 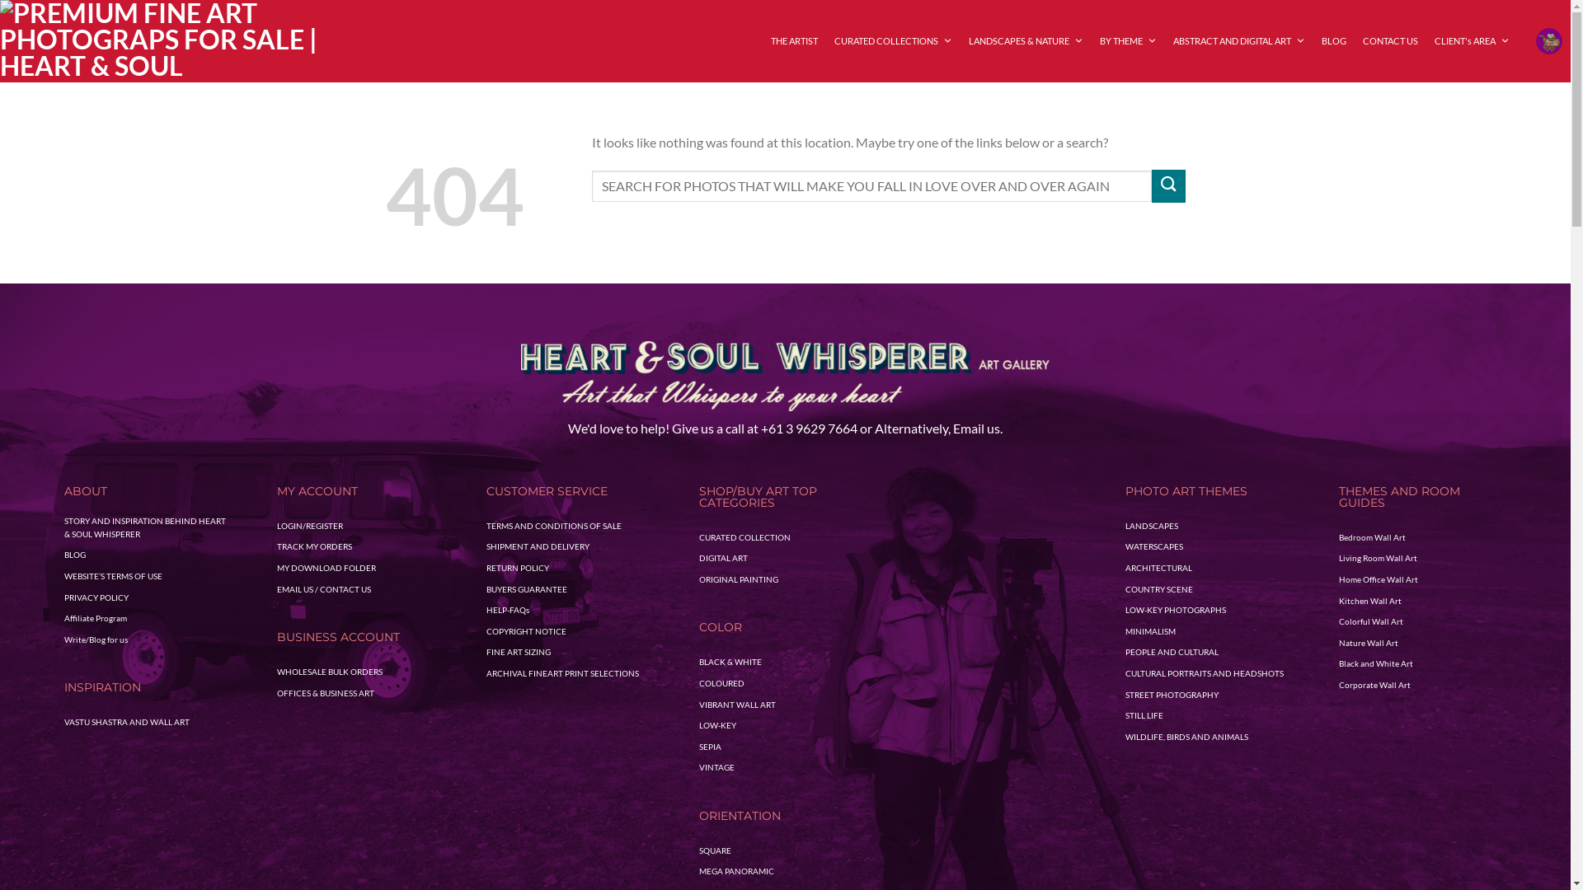 I want to click on MINIMALISM, so click(x=1151, y=631).